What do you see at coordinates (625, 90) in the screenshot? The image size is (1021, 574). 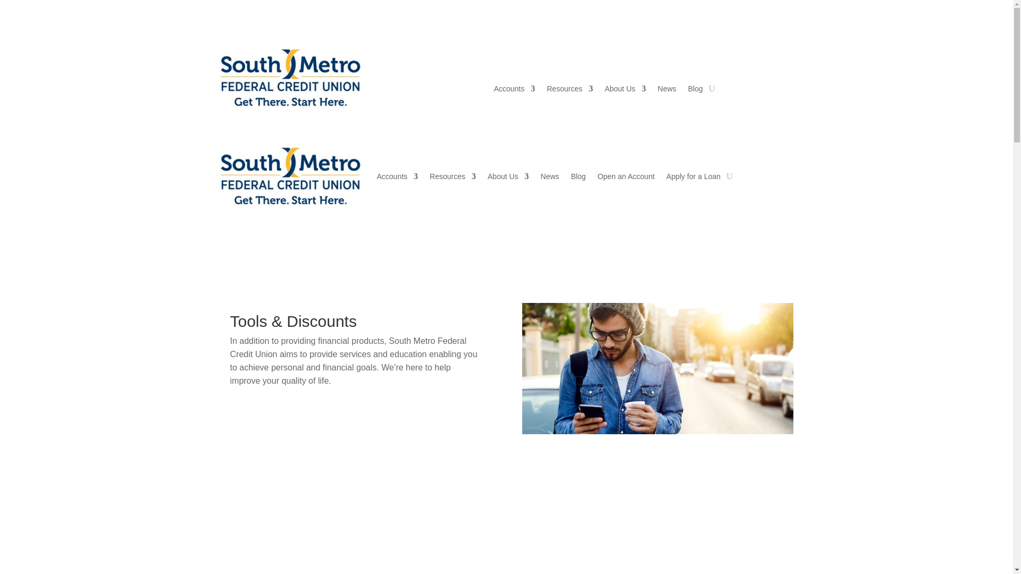 I see `About Us` at bounding box center [625, 90].